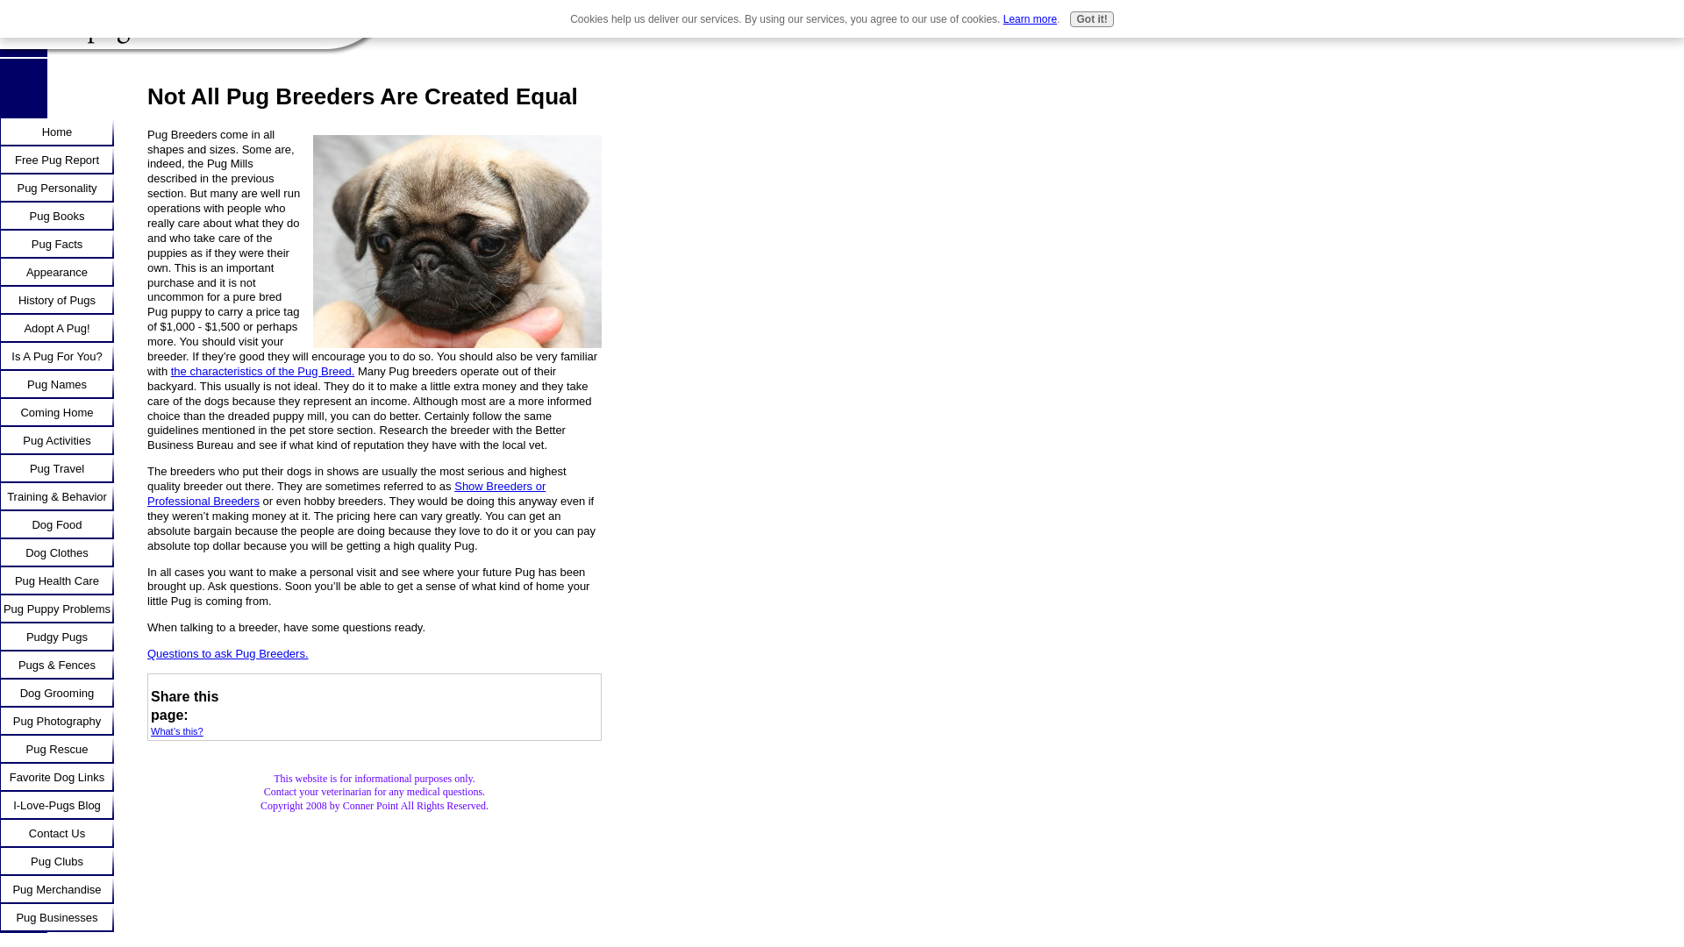 The image size is (1684, 947). What do you see at coordinates (57, 609) in the screenshot?
I see `Pug Puppy Problems` at bounding box center [57, 609].